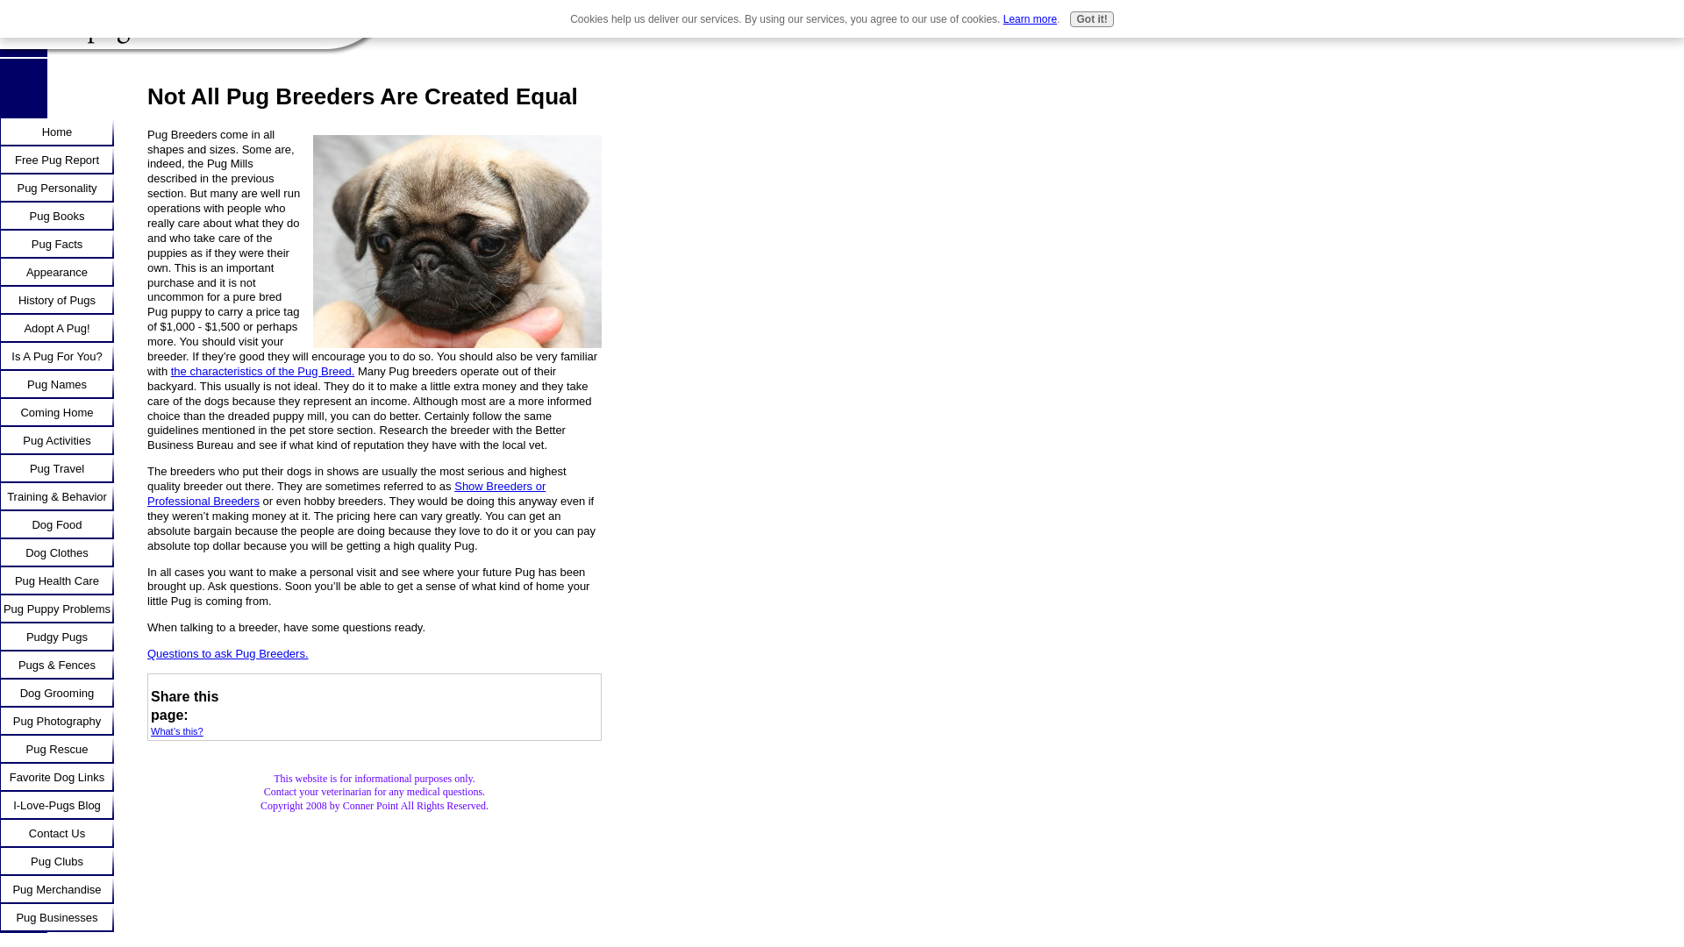 The image size is (1684, 947). What do you see at coordinates (57, 609) in the screenshot?
I see `Pug Puppy Problems` at bounding box center [57, 609].